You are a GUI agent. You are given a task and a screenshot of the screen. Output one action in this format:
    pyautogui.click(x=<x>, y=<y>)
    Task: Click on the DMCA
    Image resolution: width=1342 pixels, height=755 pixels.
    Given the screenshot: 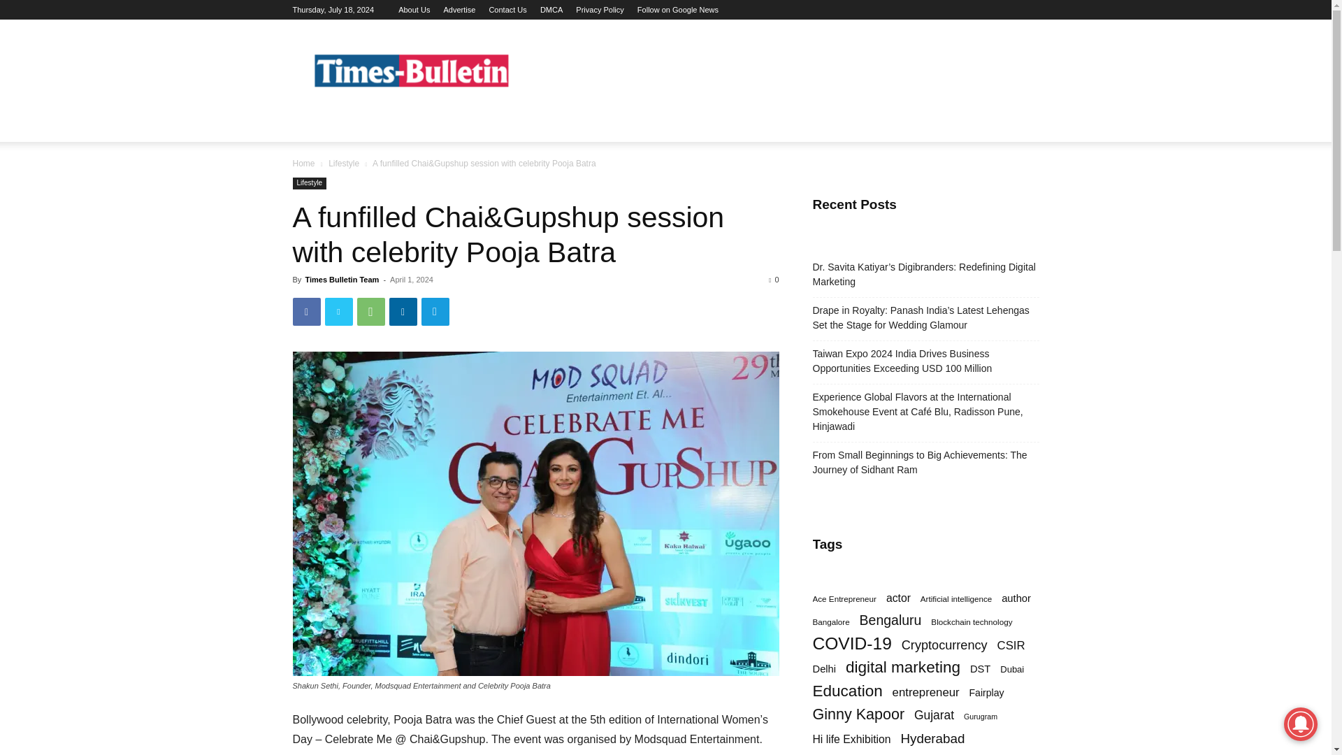 What is the action you would take?
    pyautogui.click(x=551, y=10)
    